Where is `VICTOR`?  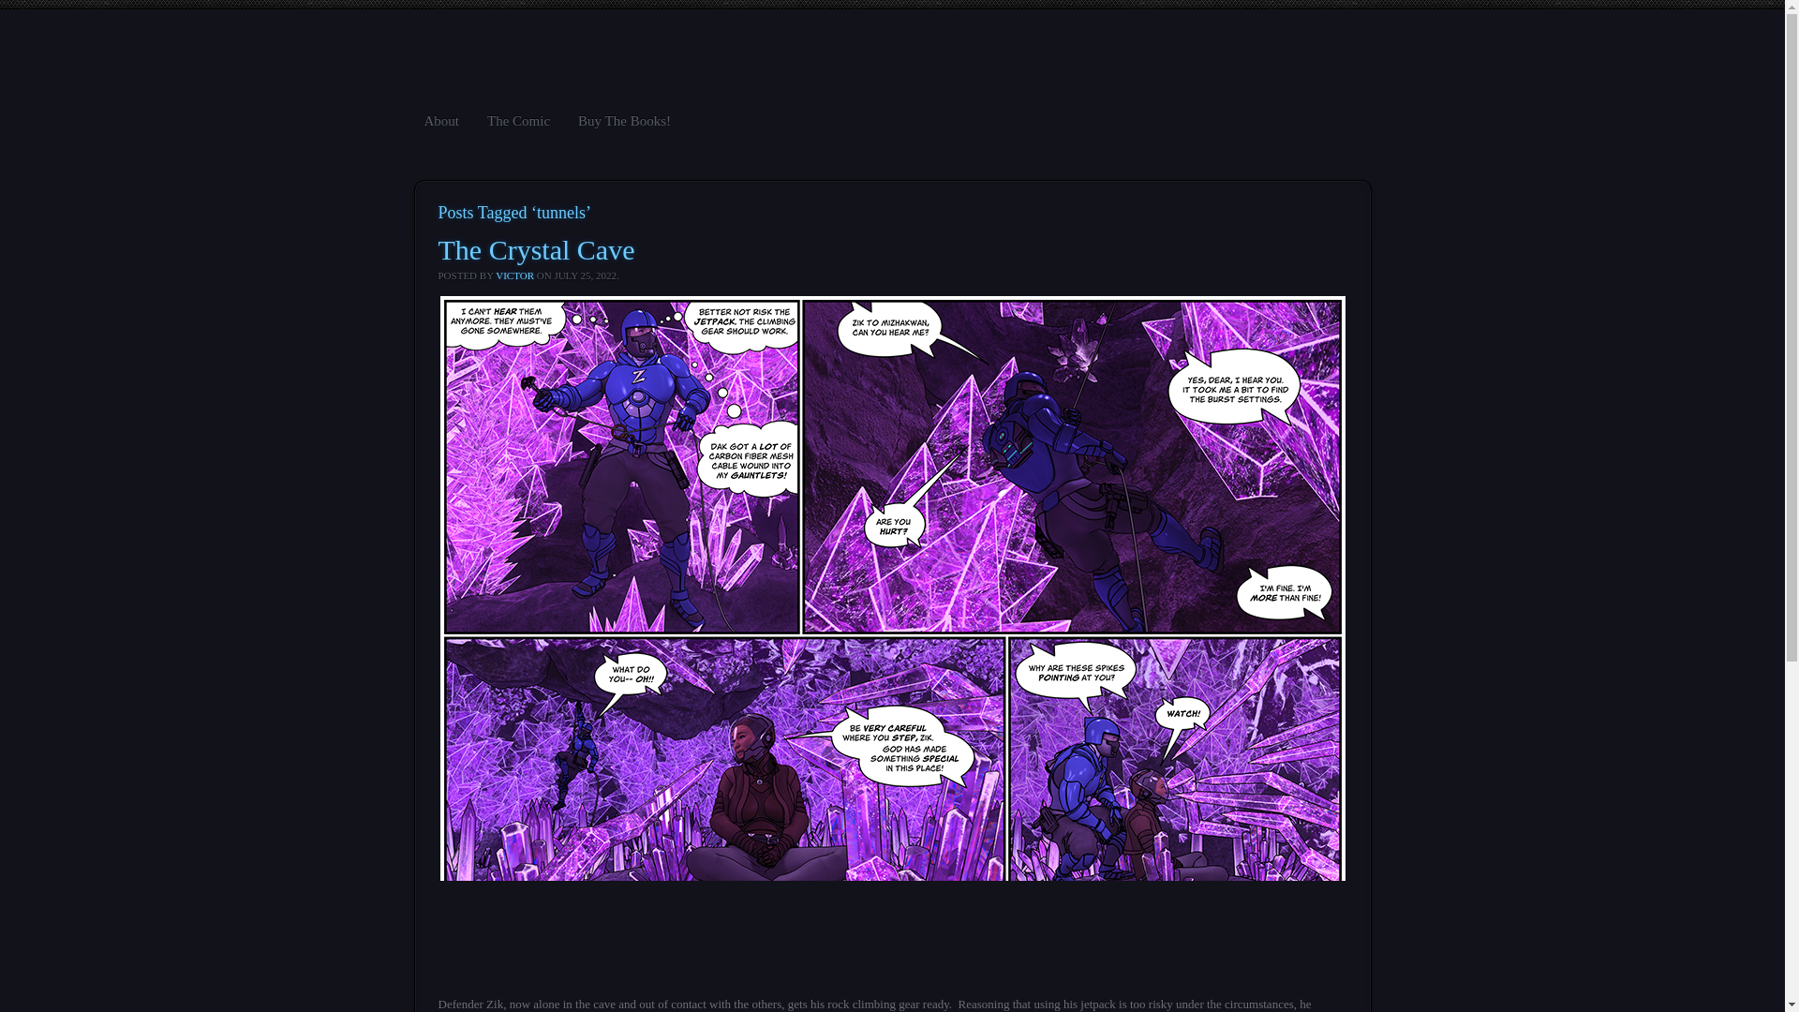
VICTOR is located at coordinates (515, 275).